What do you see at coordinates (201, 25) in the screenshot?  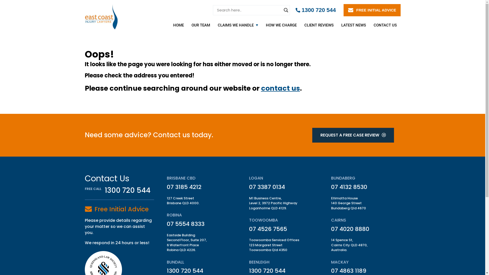 I see `OUR TEAM` at bounding box center [201, 25].